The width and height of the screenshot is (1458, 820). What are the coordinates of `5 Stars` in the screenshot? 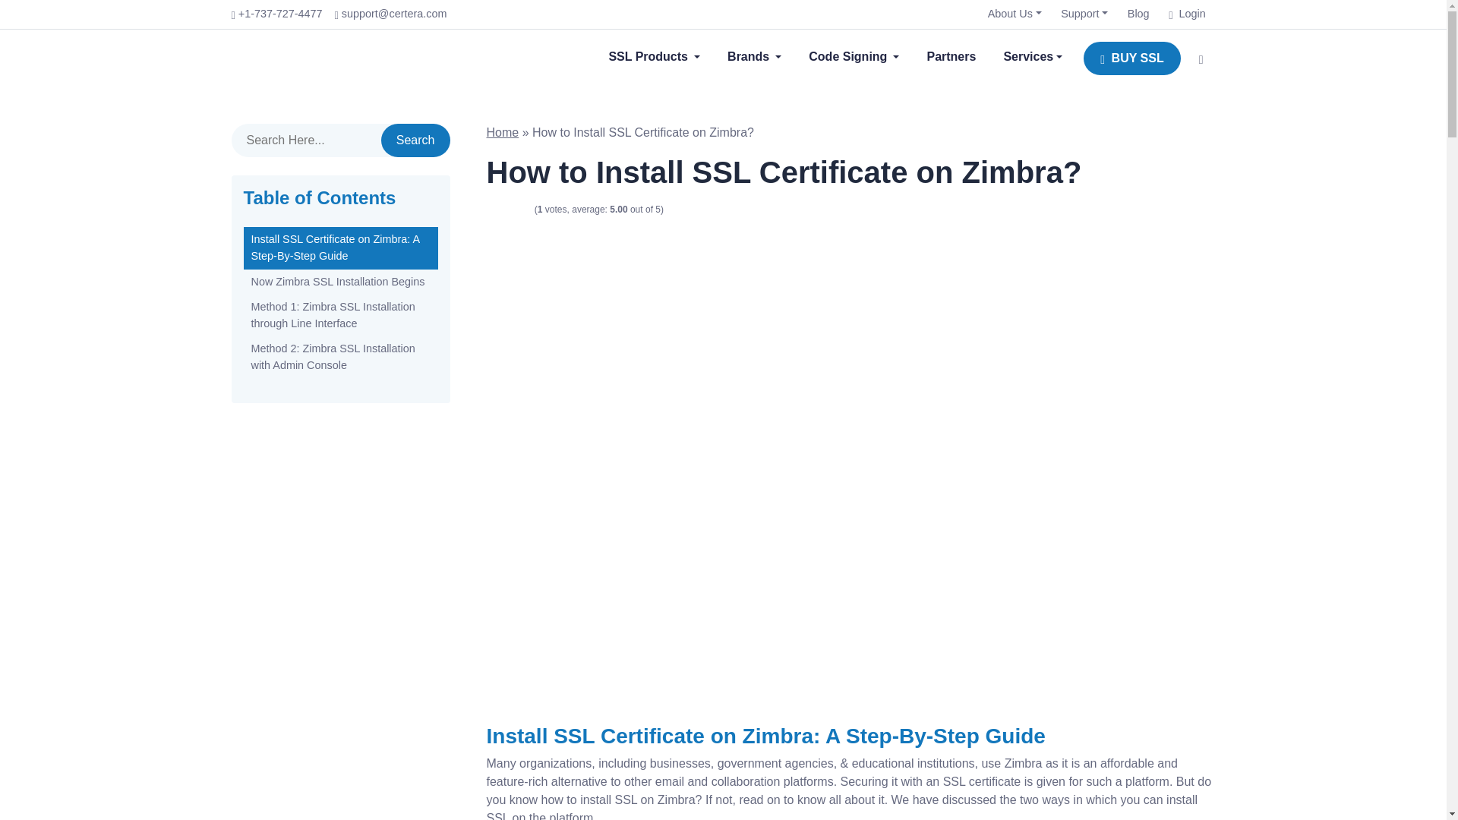 It's located at (527, 210).